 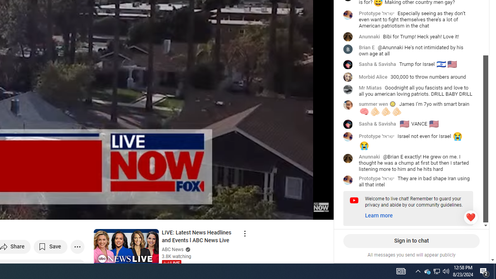 I want to click on Sign in to chat, so click(x=411, y=241).